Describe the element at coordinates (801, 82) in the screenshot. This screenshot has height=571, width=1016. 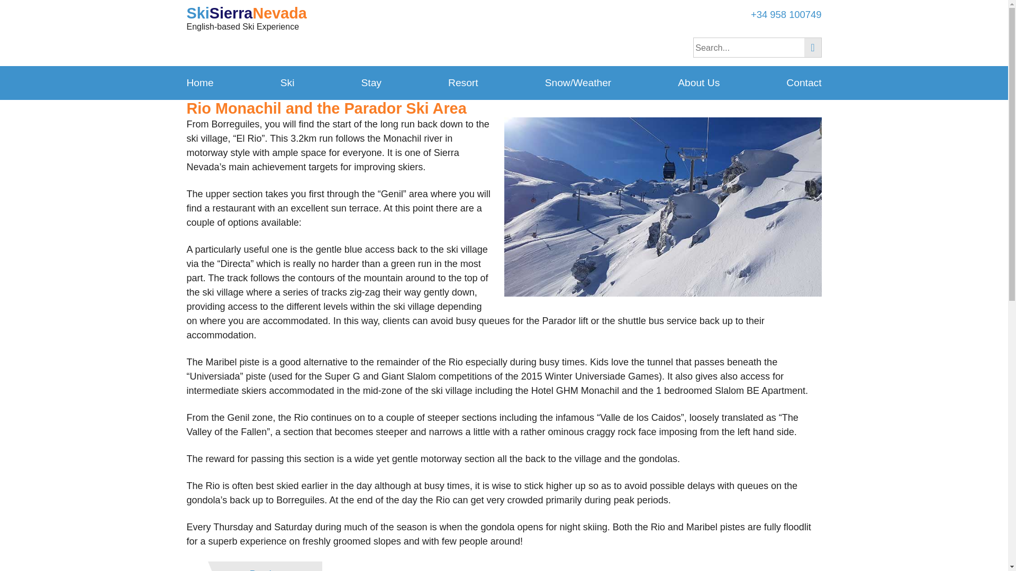
I see `Contact` at that location.